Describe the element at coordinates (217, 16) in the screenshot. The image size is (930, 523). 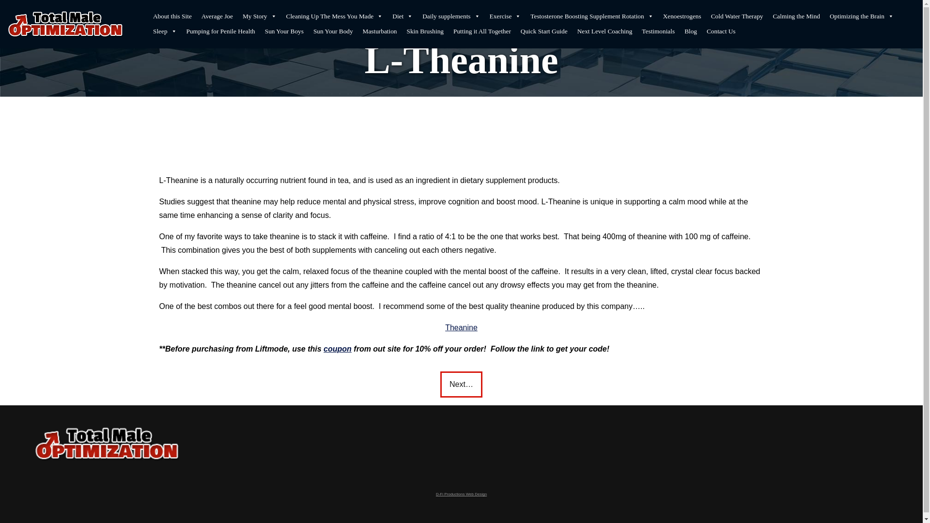
I see `Average Joe` at that location.